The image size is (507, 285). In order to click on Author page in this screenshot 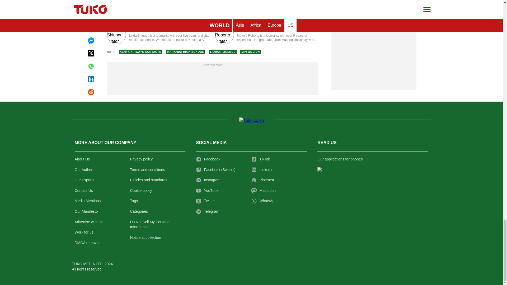, I will do `click(158, 35)`.